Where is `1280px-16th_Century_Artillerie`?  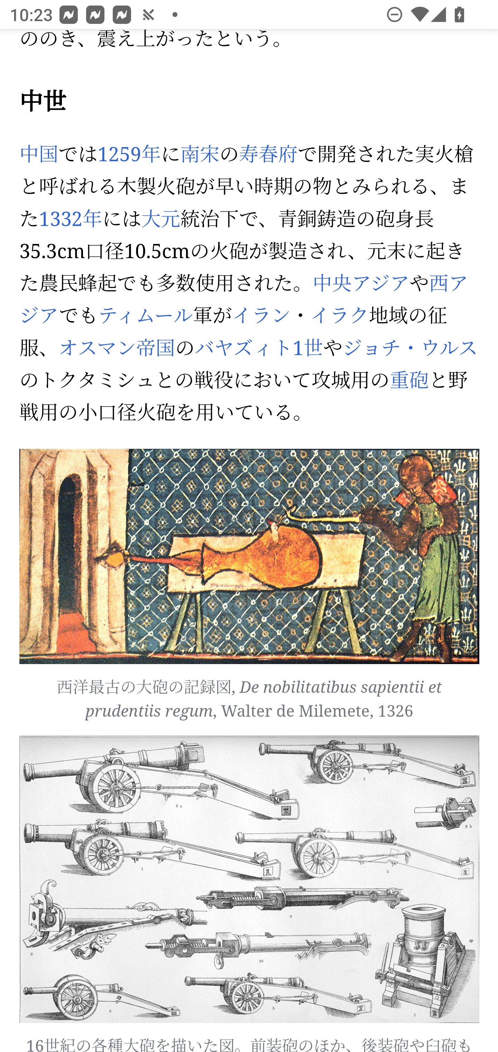 1280px-16th_Century_Artillerie is located at coordinates (250, 880).